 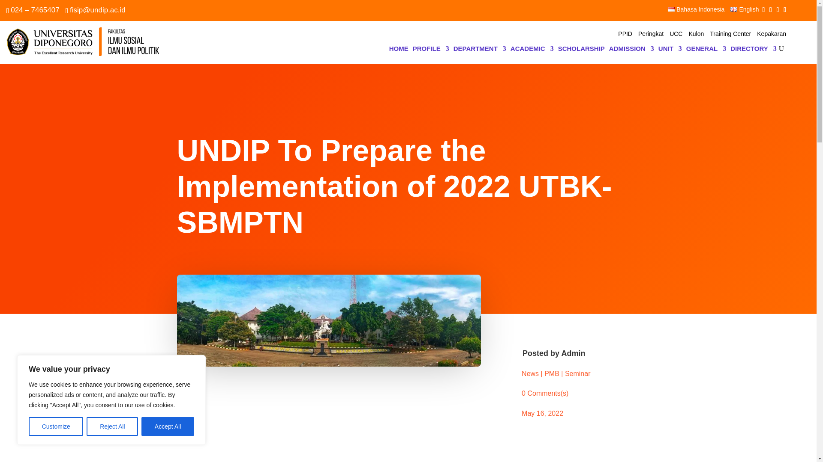 What do you see at coordinates (431, 50) in the screenshot?
I see `PROFILE` at bounding box center [431, 50].